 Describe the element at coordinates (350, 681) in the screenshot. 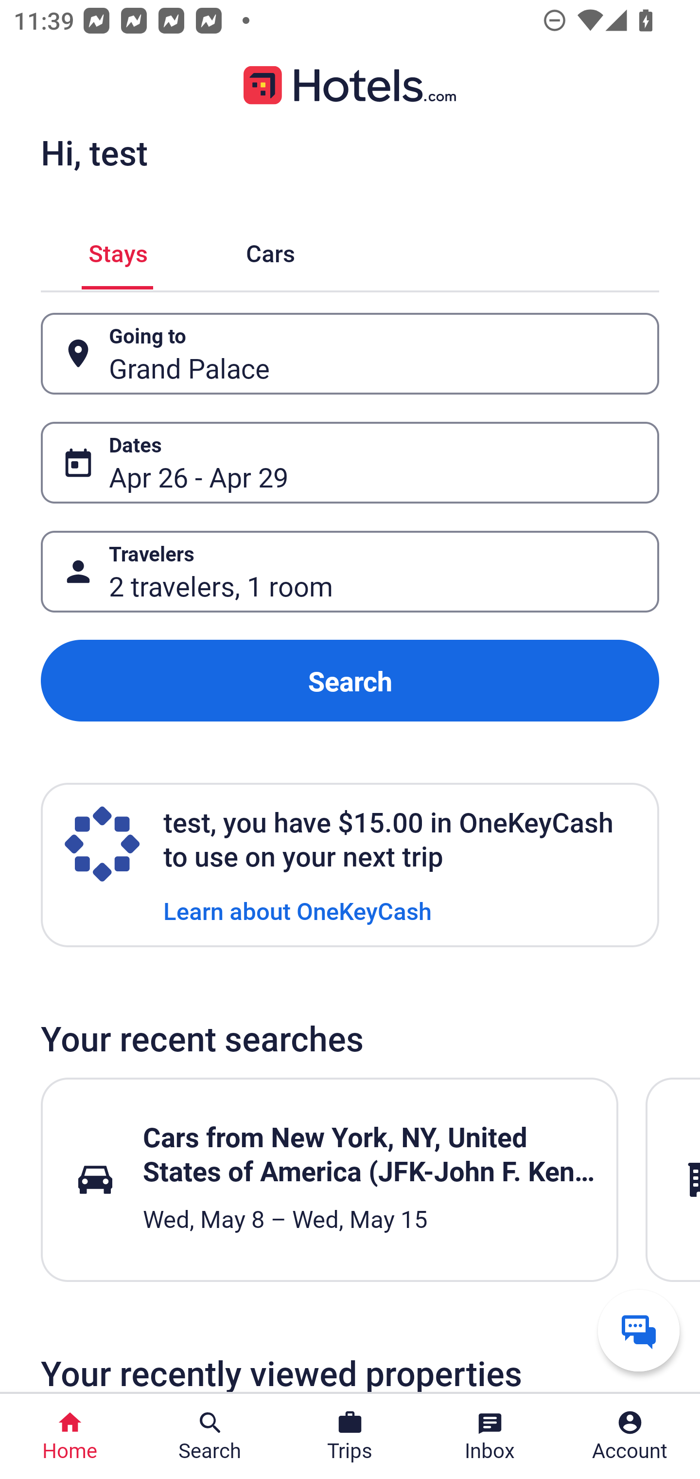

I see `Search` at that location.